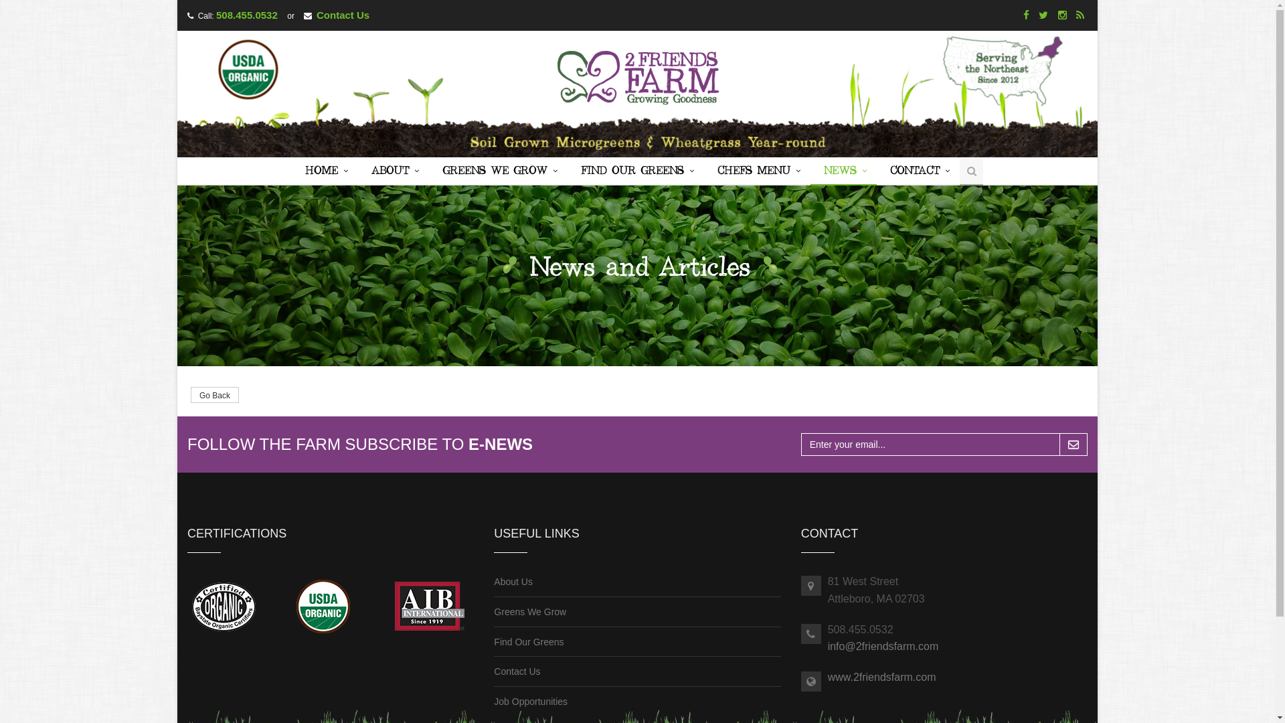  Describe the element at coordinates (882, 677) in the screenshot. I see `www.2friendsfarm.com` at that location.